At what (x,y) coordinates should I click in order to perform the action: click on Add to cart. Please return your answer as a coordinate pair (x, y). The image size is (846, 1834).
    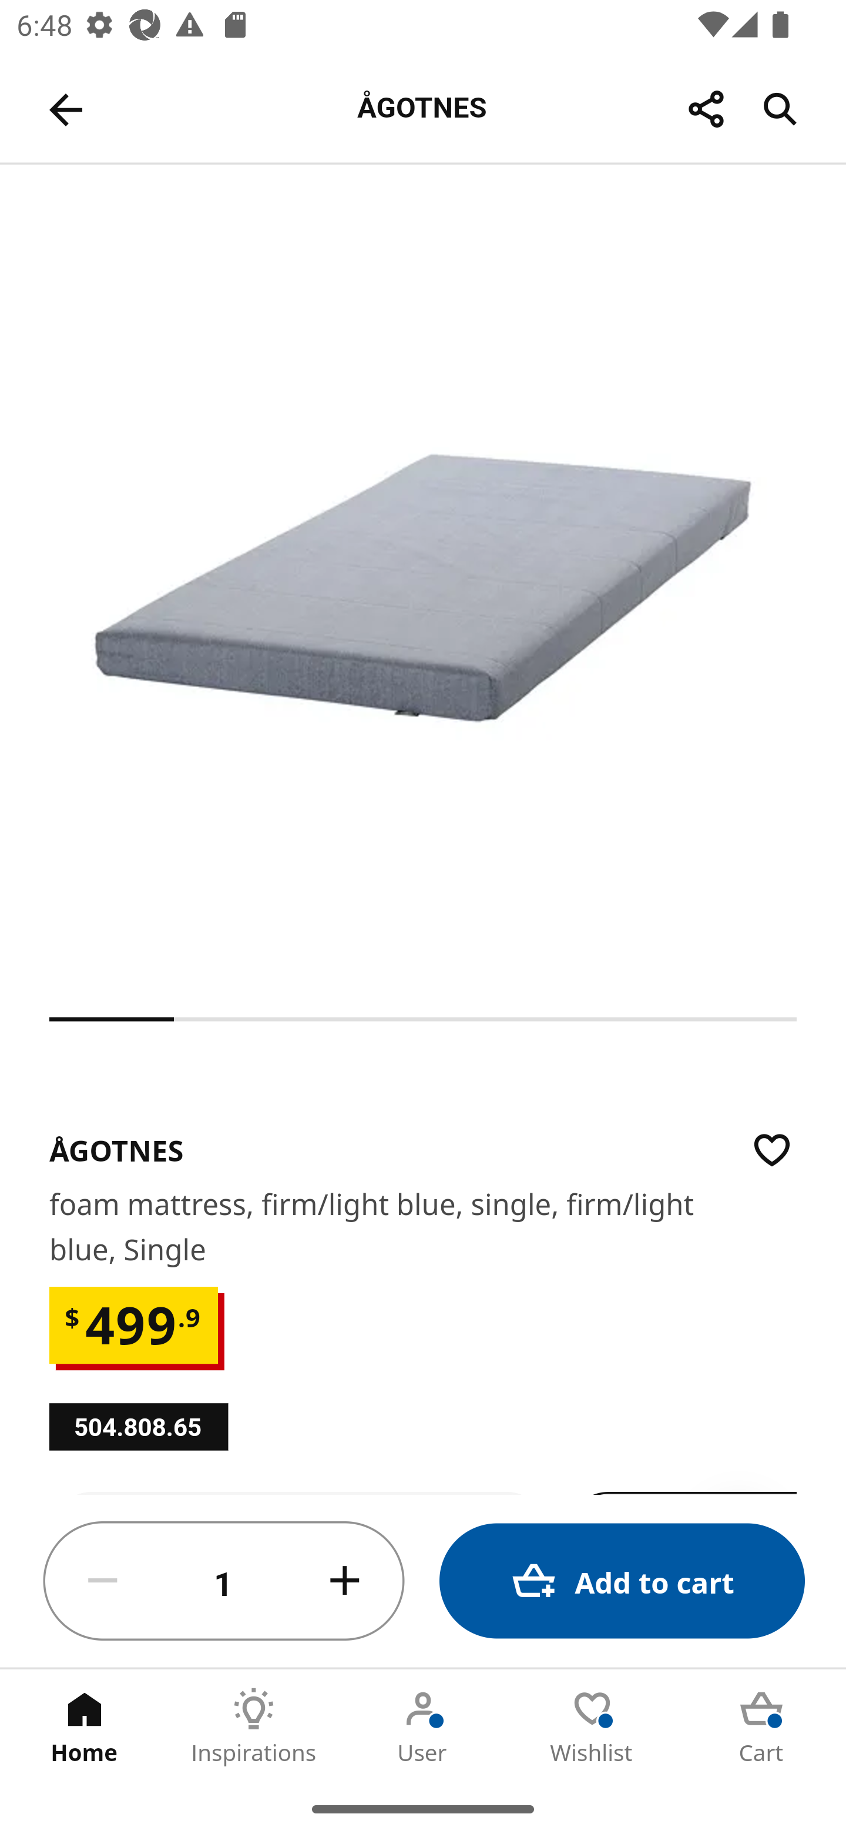
    Looking at the image, I should click on (622, 1581).